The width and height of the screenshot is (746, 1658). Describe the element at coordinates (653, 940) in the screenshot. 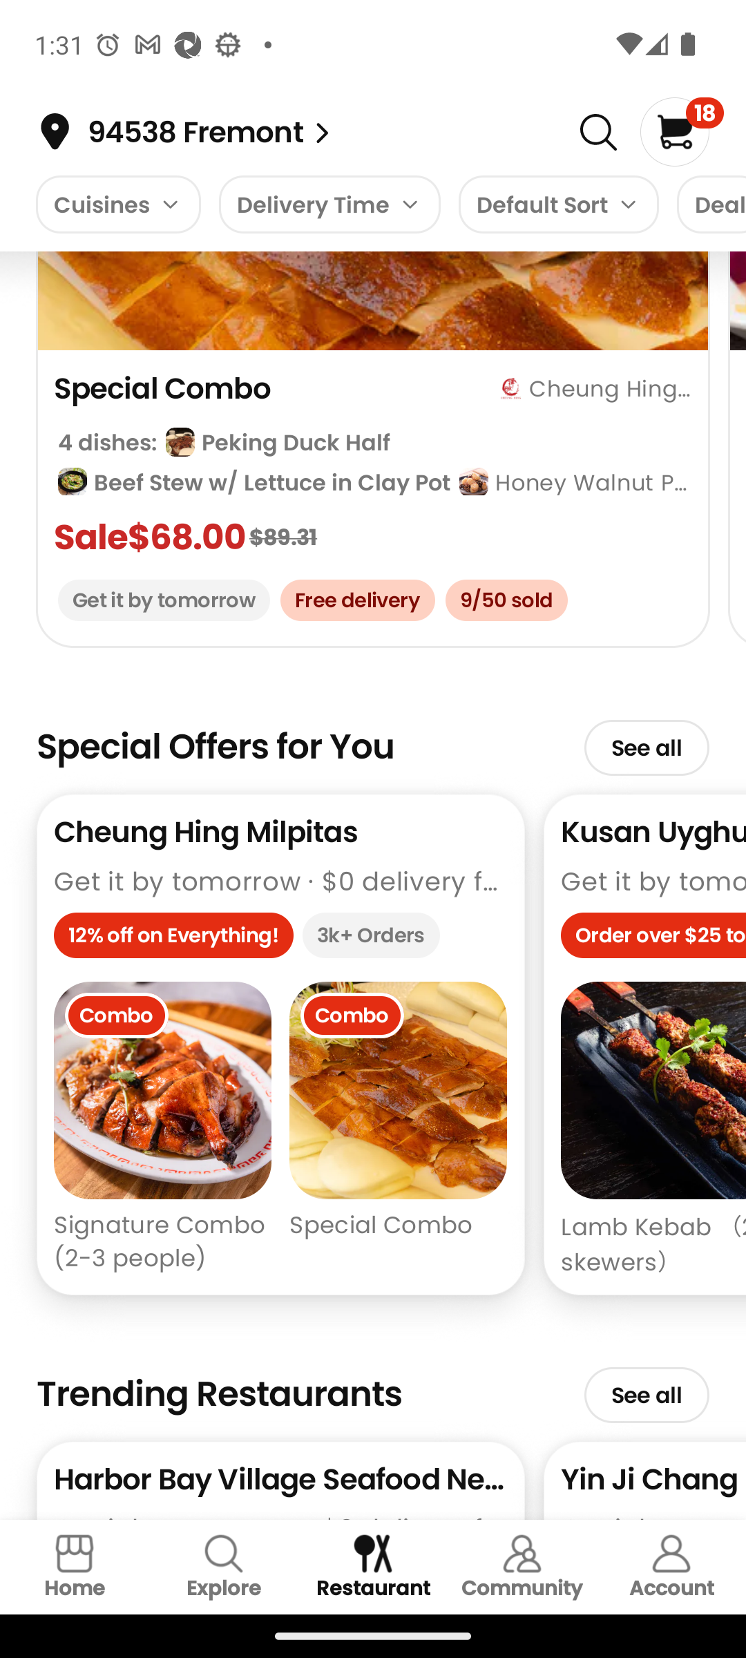

I see `Order over $25 to get $6 off` at that location.